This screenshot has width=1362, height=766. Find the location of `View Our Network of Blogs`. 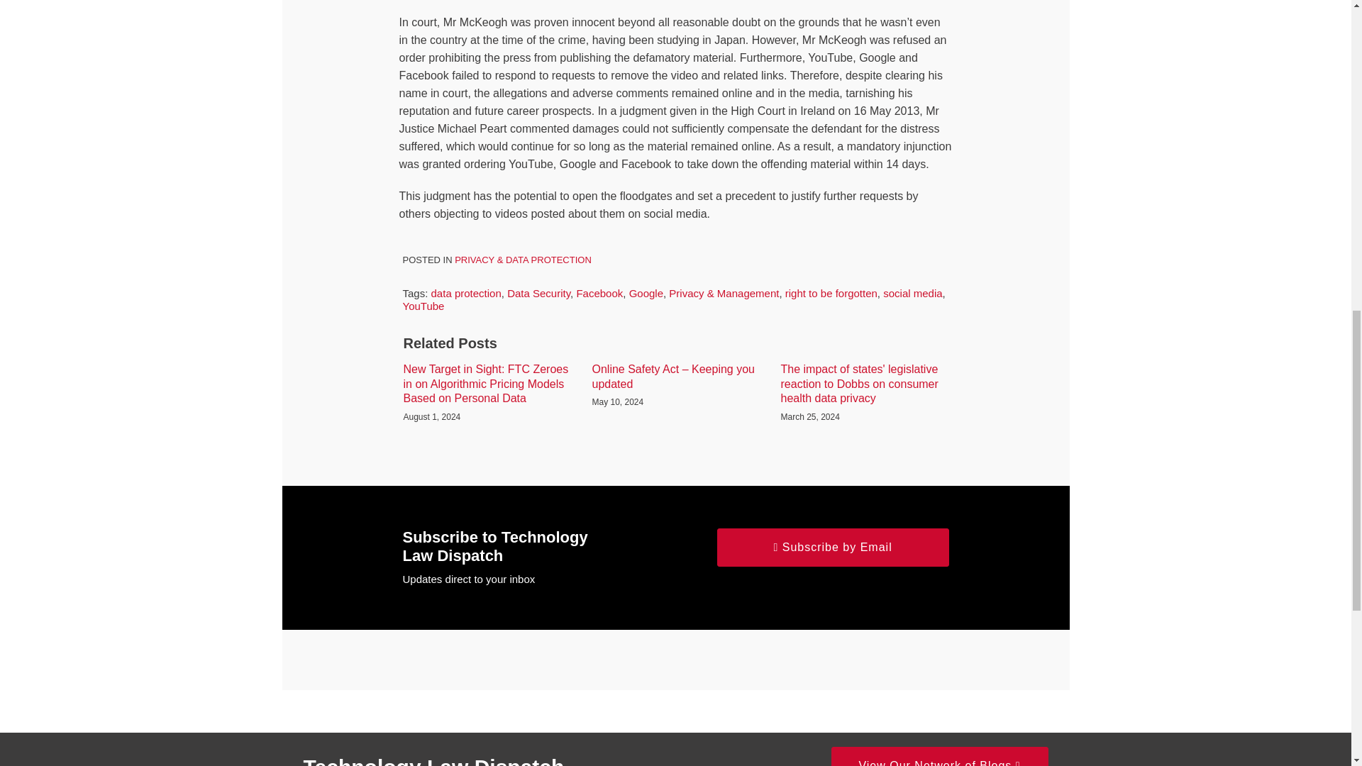

View Our Network of Blogs is located at coordinates (939, 756).